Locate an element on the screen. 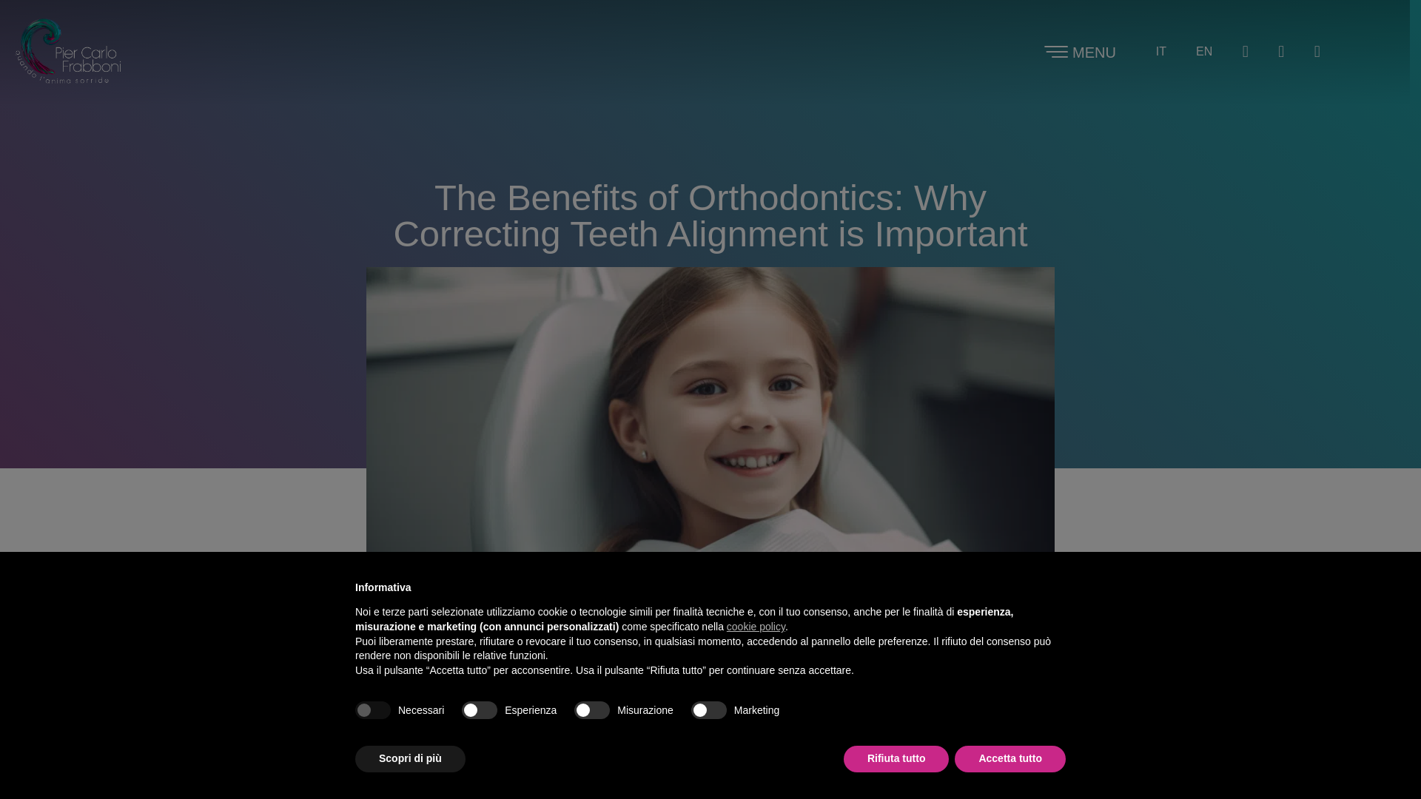  true is located at coordinates (373, 710).